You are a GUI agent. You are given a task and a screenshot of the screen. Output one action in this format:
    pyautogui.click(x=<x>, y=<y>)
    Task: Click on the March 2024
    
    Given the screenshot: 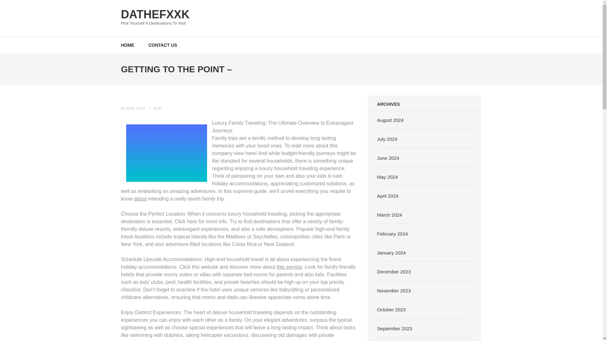 What is the action you would take?
    pyautogui.click(x=389, y=215)
    